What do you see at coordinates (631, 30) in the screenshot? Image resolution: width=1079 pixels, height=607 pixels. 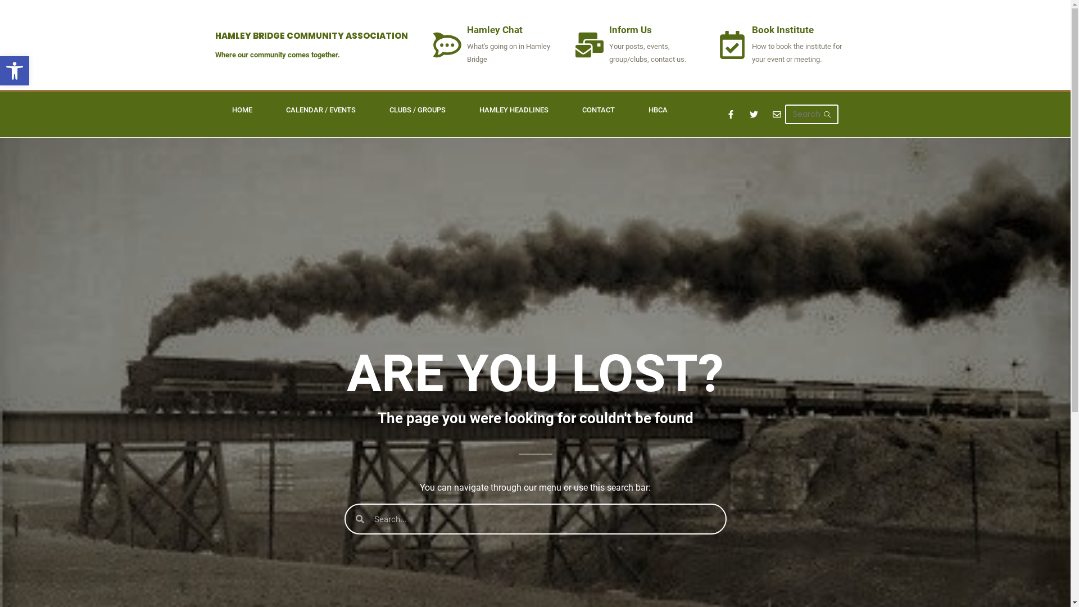 I see `Inform Us` at bounding box center [631, 30].